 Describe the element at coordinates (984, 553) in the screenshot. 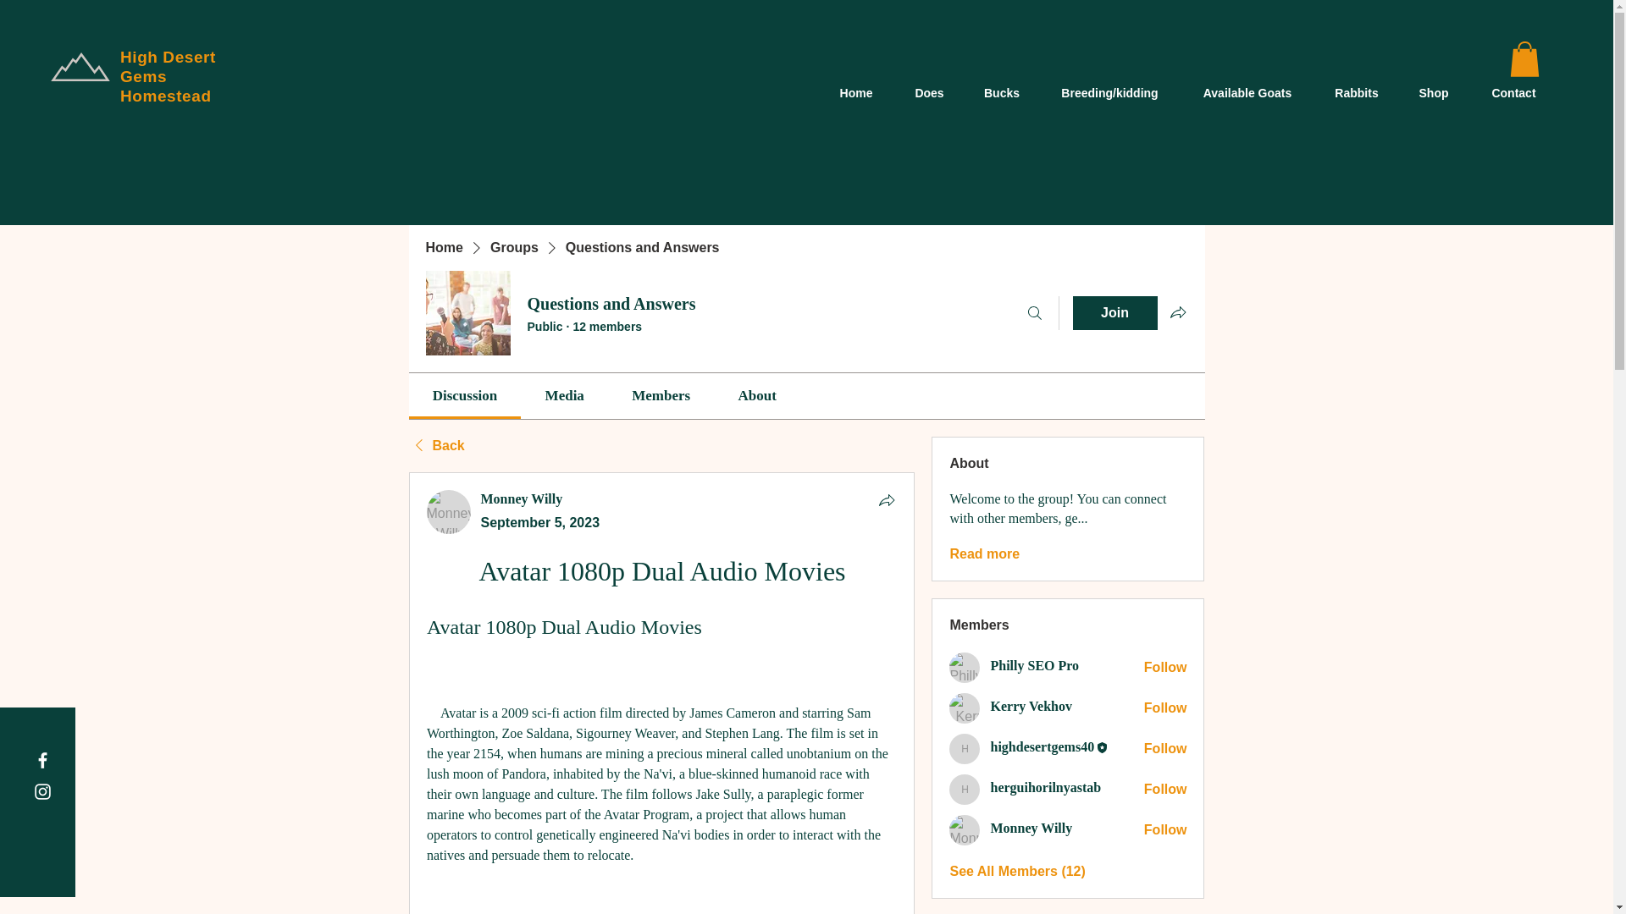

I see `Read more` at that location.